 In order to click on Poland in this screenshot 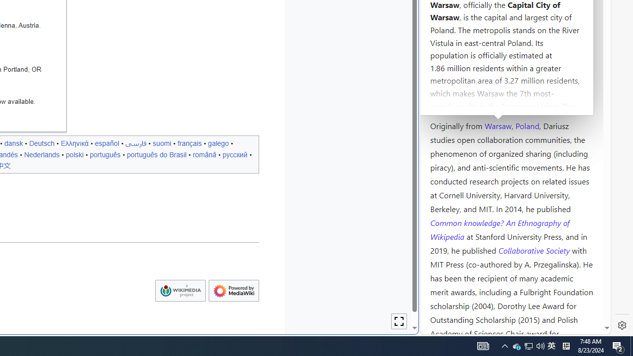, I will do `click(527, 125)`.